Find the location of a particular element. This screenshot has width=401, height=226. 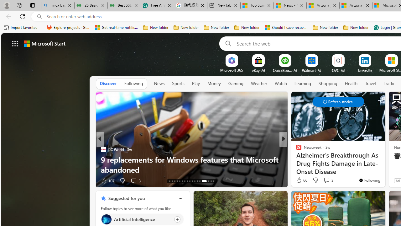

Should I save recovered Word documents? - Microsoft Support is located at coordinates (286, 28).